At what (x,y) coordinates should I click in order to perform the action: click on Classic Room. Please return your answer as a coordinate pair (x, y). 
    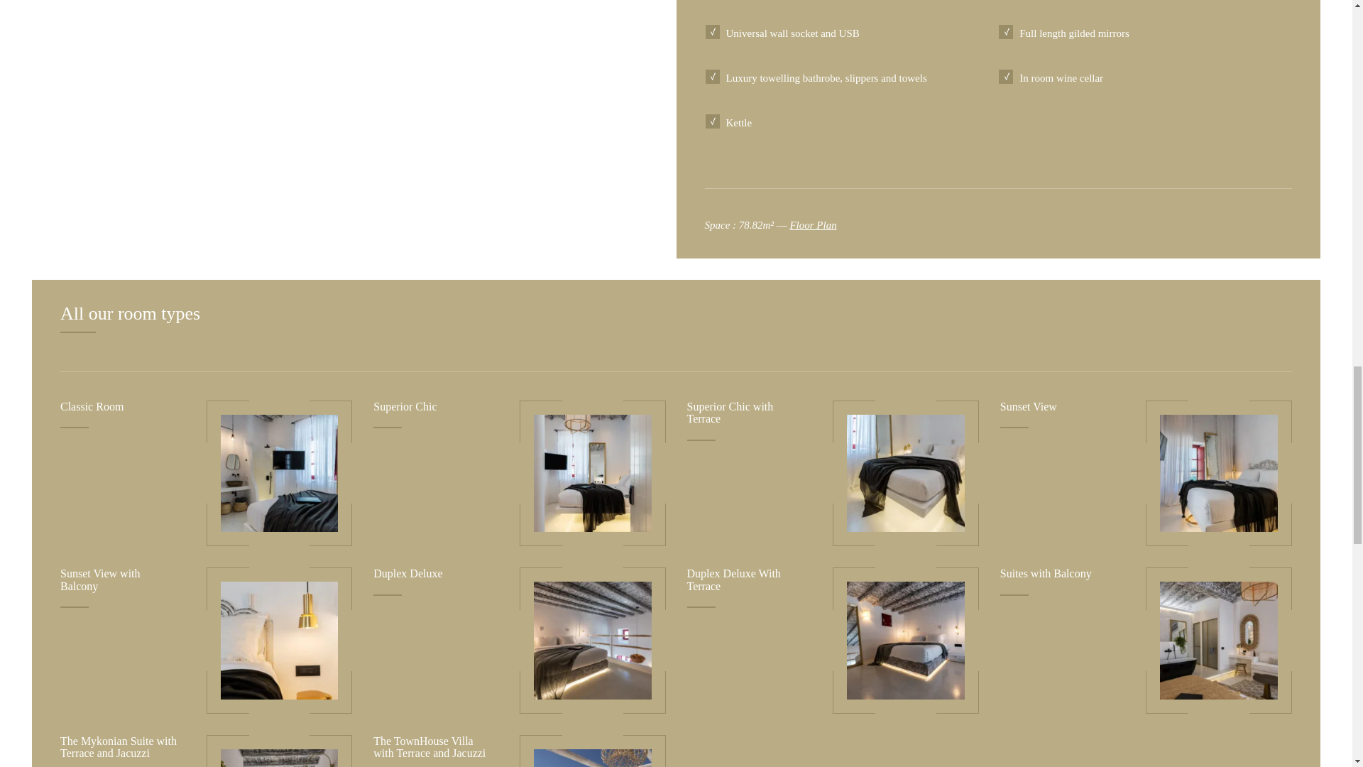
    Looking at the image, I should click on (280, 473).